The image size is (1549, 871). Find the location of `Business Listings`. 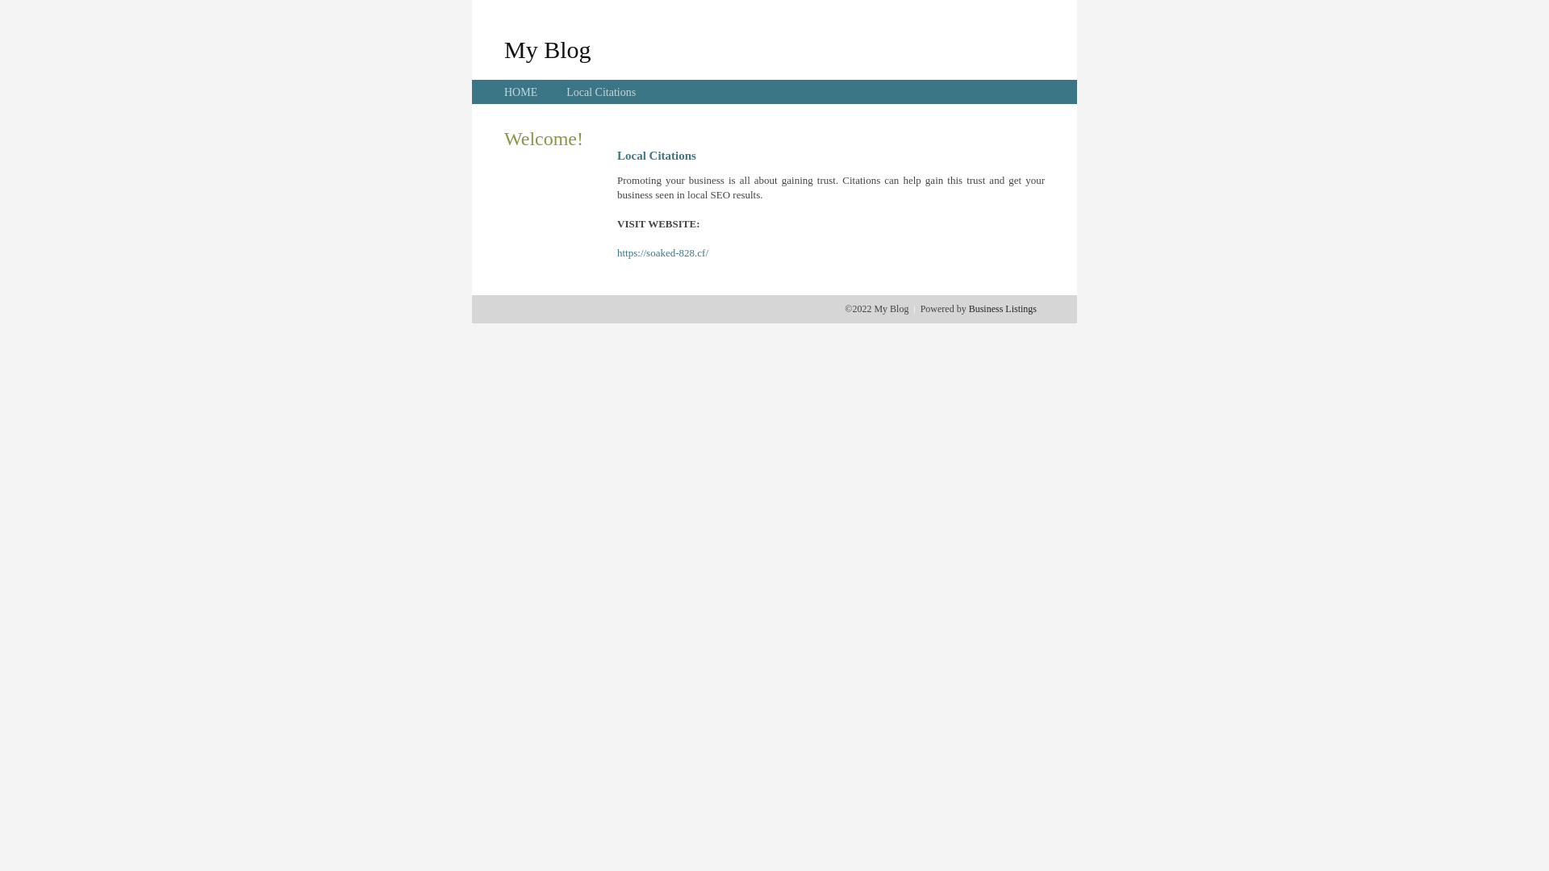

Business Listings is located at coordinates (1003, 309).